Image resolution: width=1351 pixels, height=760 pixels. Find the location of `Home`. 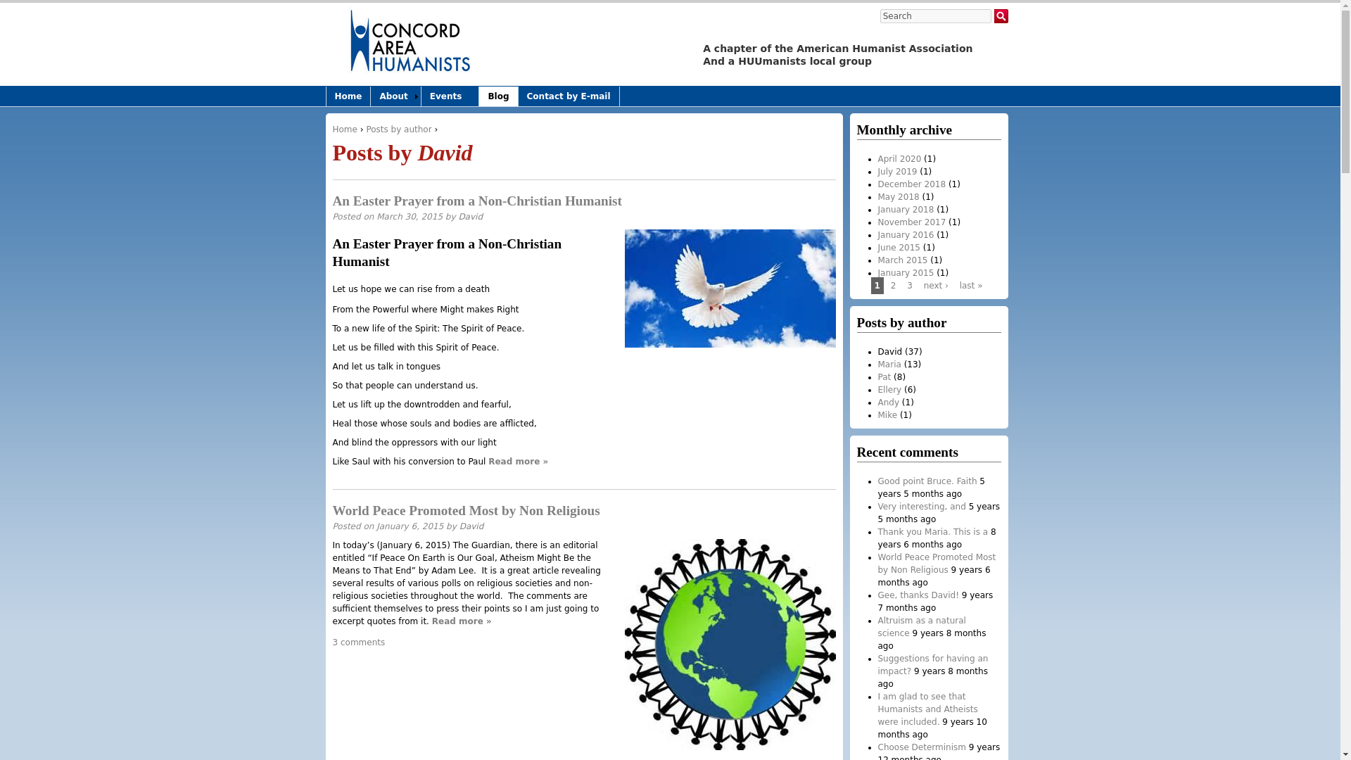

Home is located at coordinates (344, 129).